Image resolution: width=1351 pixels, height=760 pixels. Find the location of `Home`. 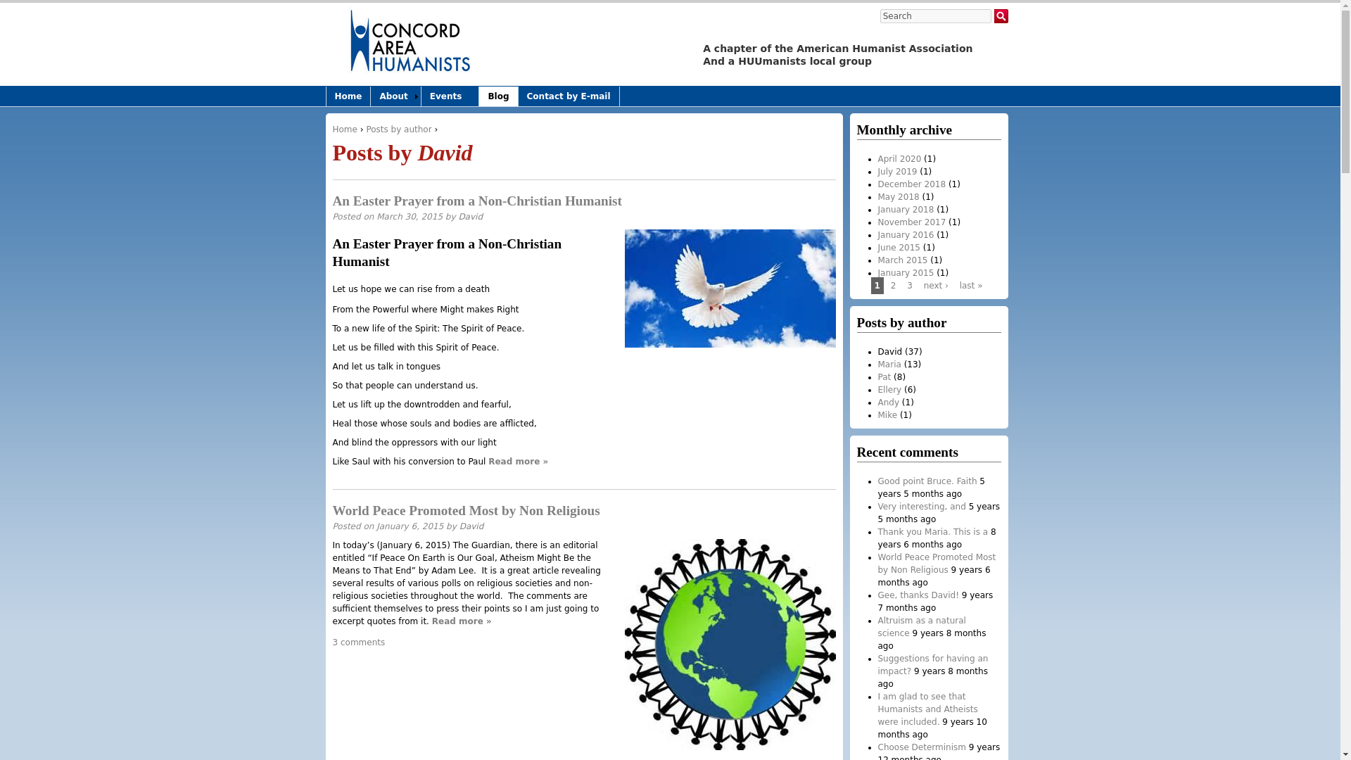

Home is located at coordinates (344, 129).